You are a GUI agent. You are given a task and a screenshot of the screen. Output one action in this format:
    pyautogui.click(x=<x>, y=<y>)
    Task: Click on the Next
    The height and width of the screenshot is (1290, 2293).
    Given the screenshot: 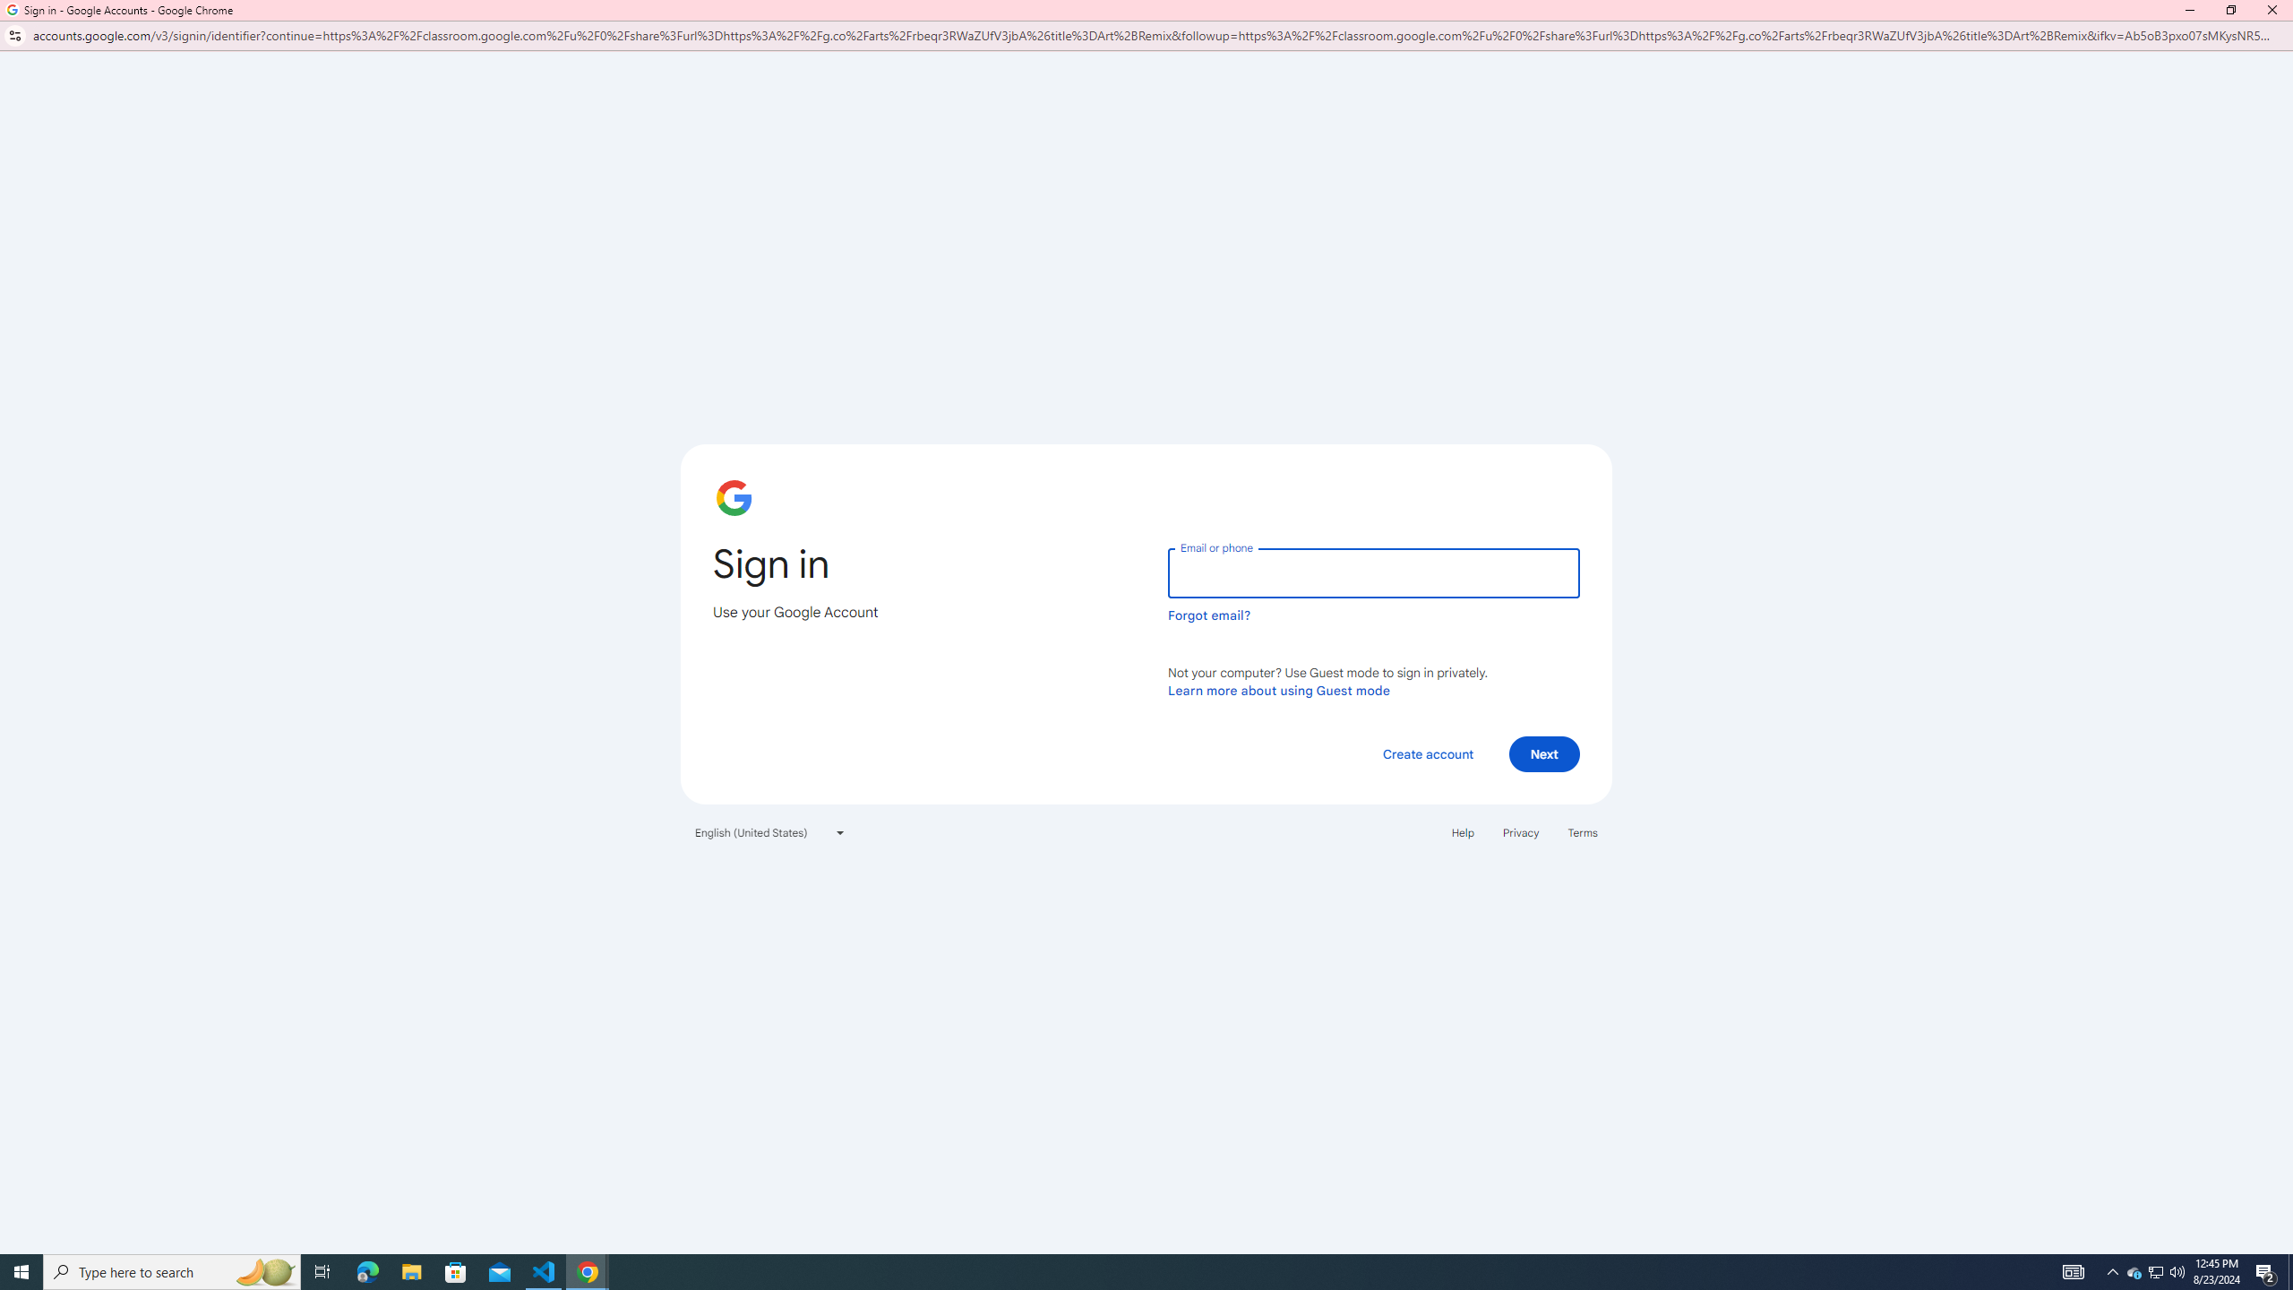 What is the action you would take?
    pyautogui.click(x=1544, y=754)
    